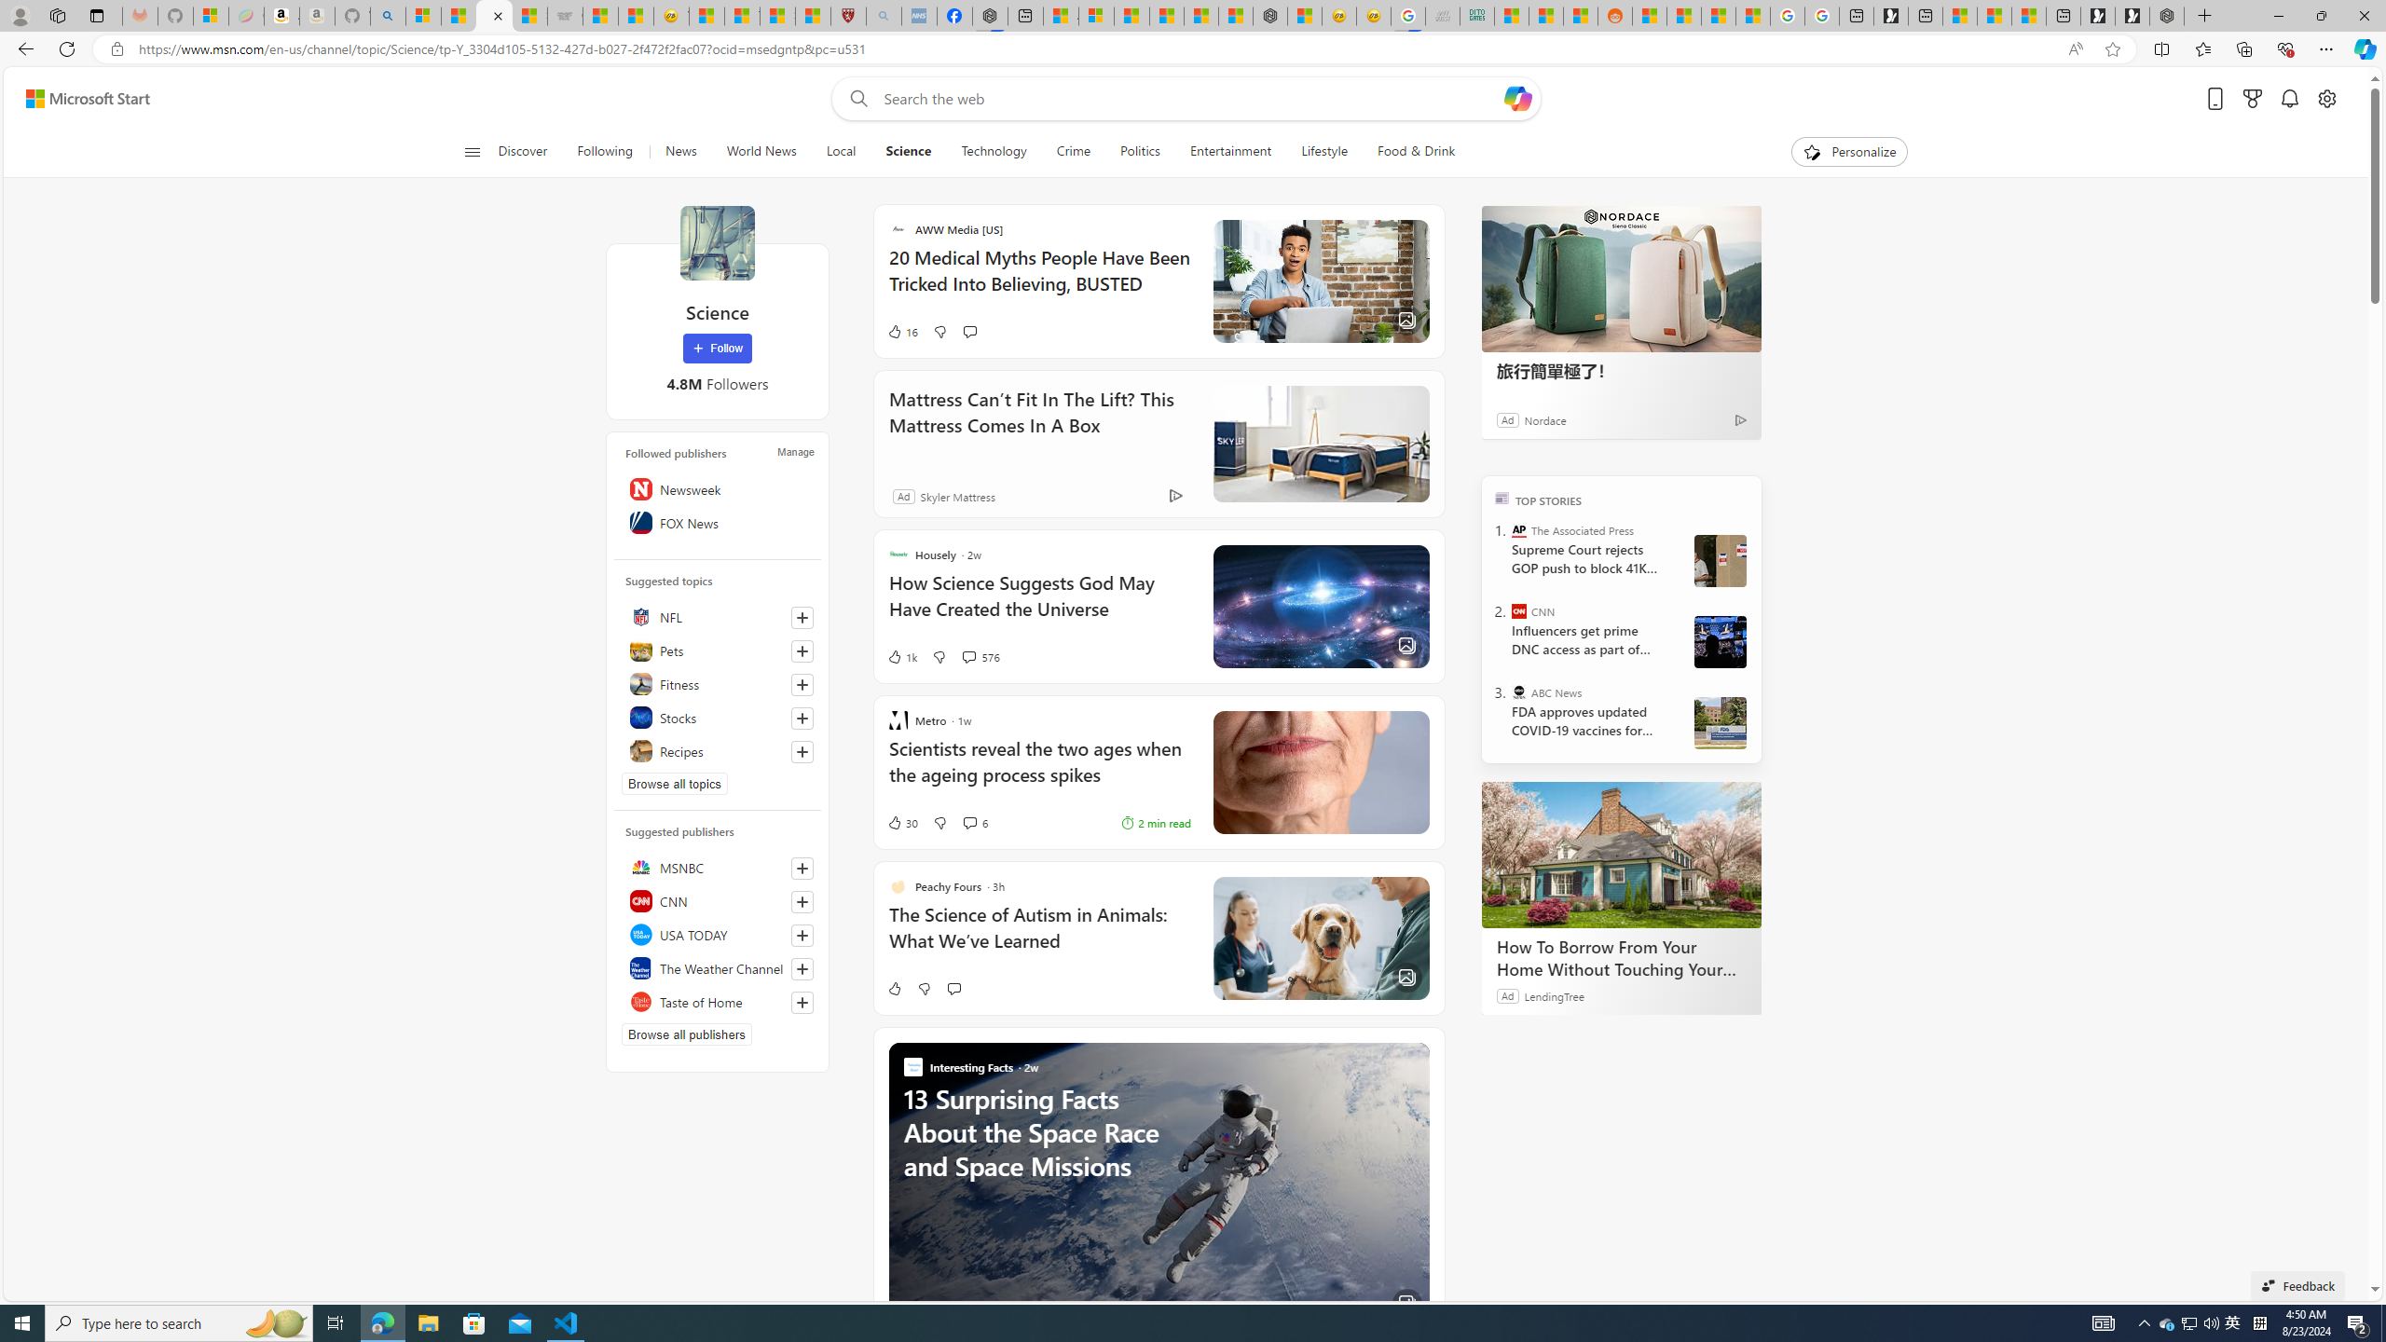  What do you see at coordinates (980, 656) in the screenshot?
I see `View comments 576 Comment` at bounding box center [980, 656].